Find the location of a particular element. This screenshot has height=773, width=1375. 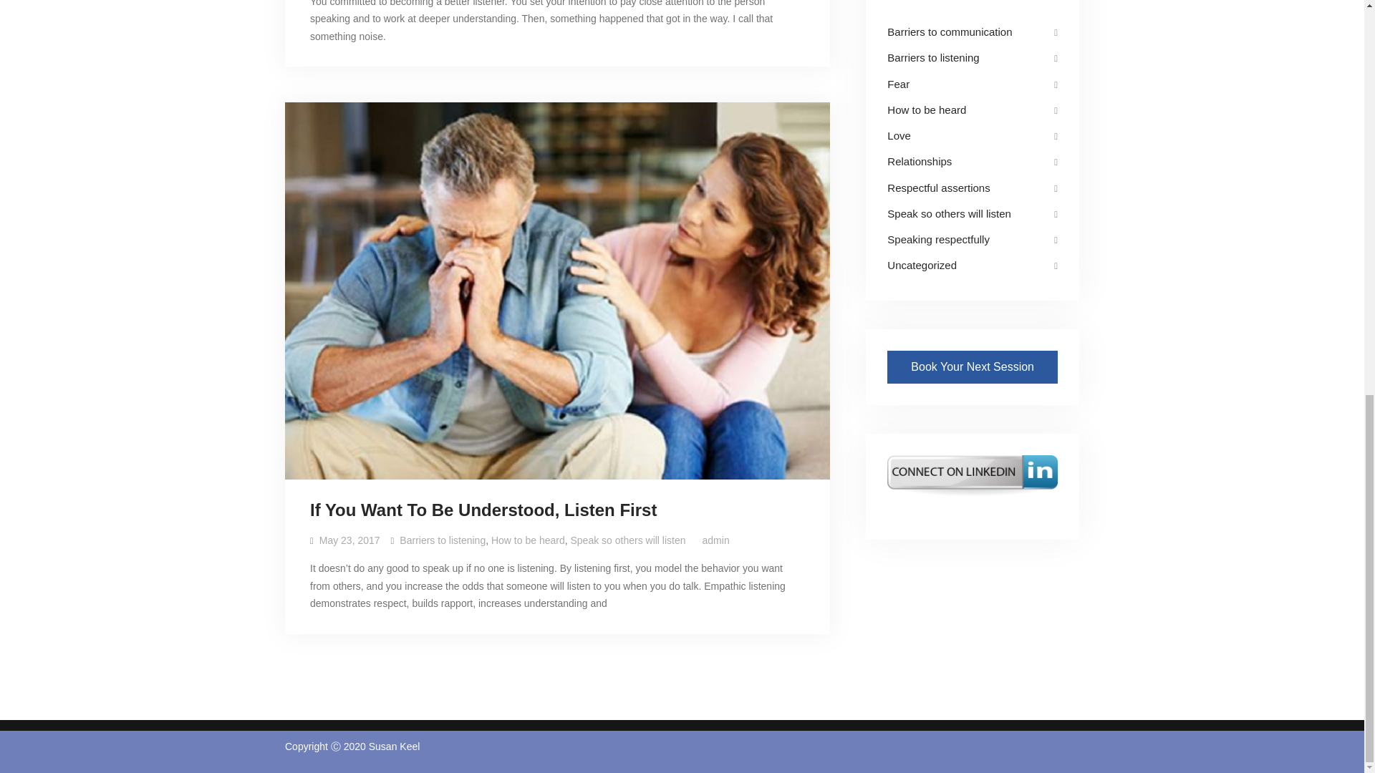

Respectful assertions is located at coordinates (938, 188).